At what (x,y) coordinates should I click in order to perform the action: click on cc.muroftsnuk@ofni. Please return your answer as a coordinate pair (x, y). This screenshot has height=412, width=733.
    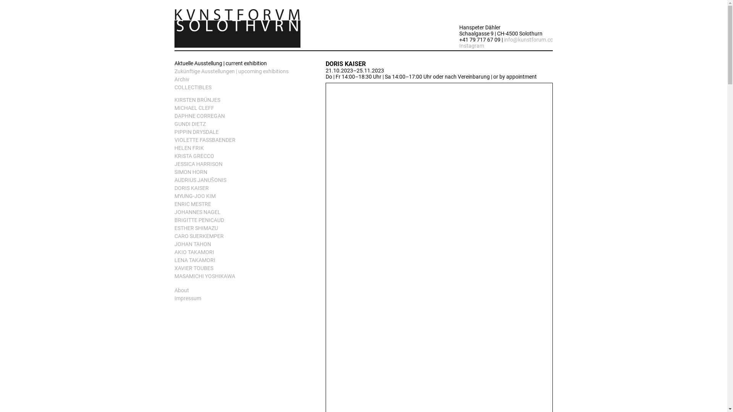
    Looking at the image, I should click on (528, 40).